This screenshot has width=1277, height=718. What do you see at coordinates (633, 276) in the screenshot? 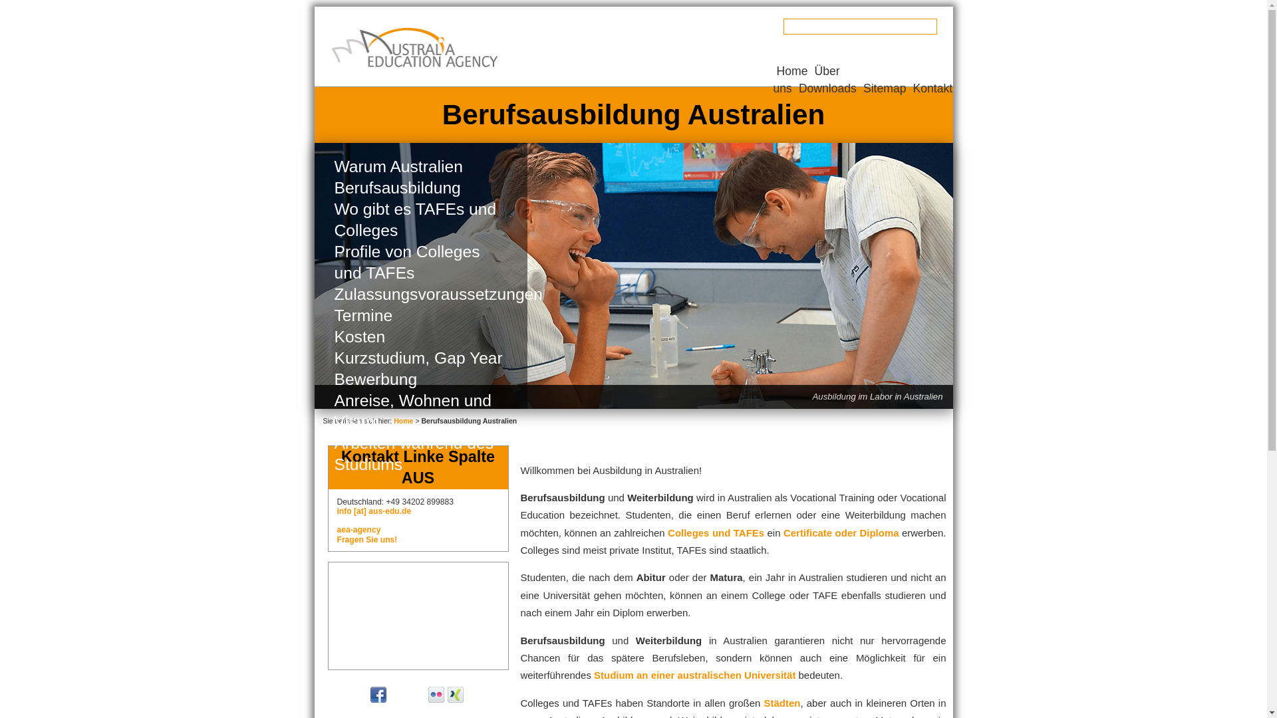
I see `Ausbildung im Labor in Australien` at bounding box center [633, 276].